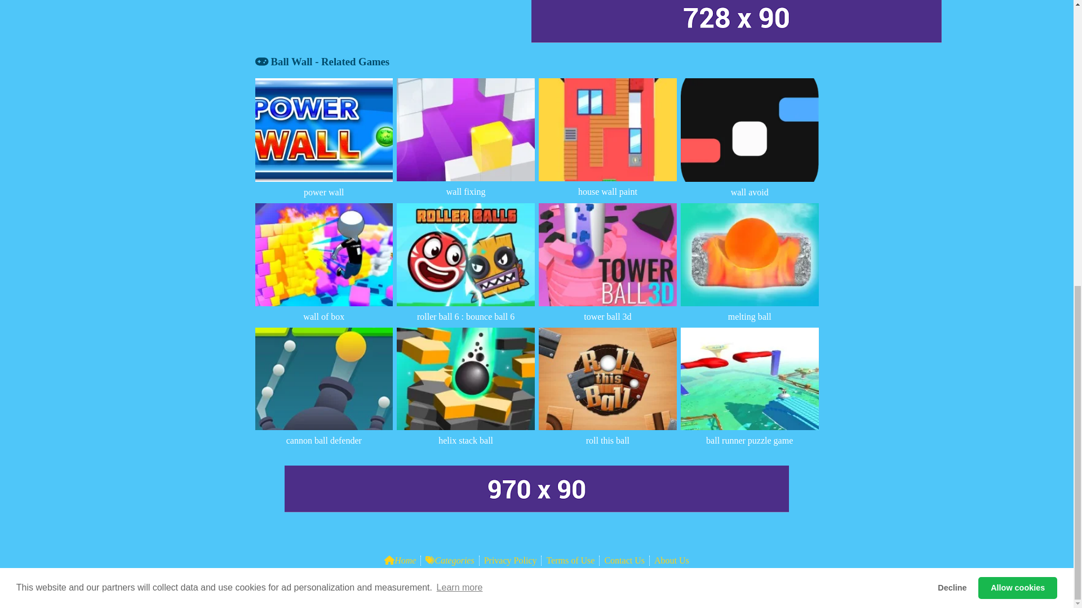 The width and height of the screenshot is (1082, 608). Describe the element at coordinates (952, 50) in the screenshot. I see `Decline` at that location.